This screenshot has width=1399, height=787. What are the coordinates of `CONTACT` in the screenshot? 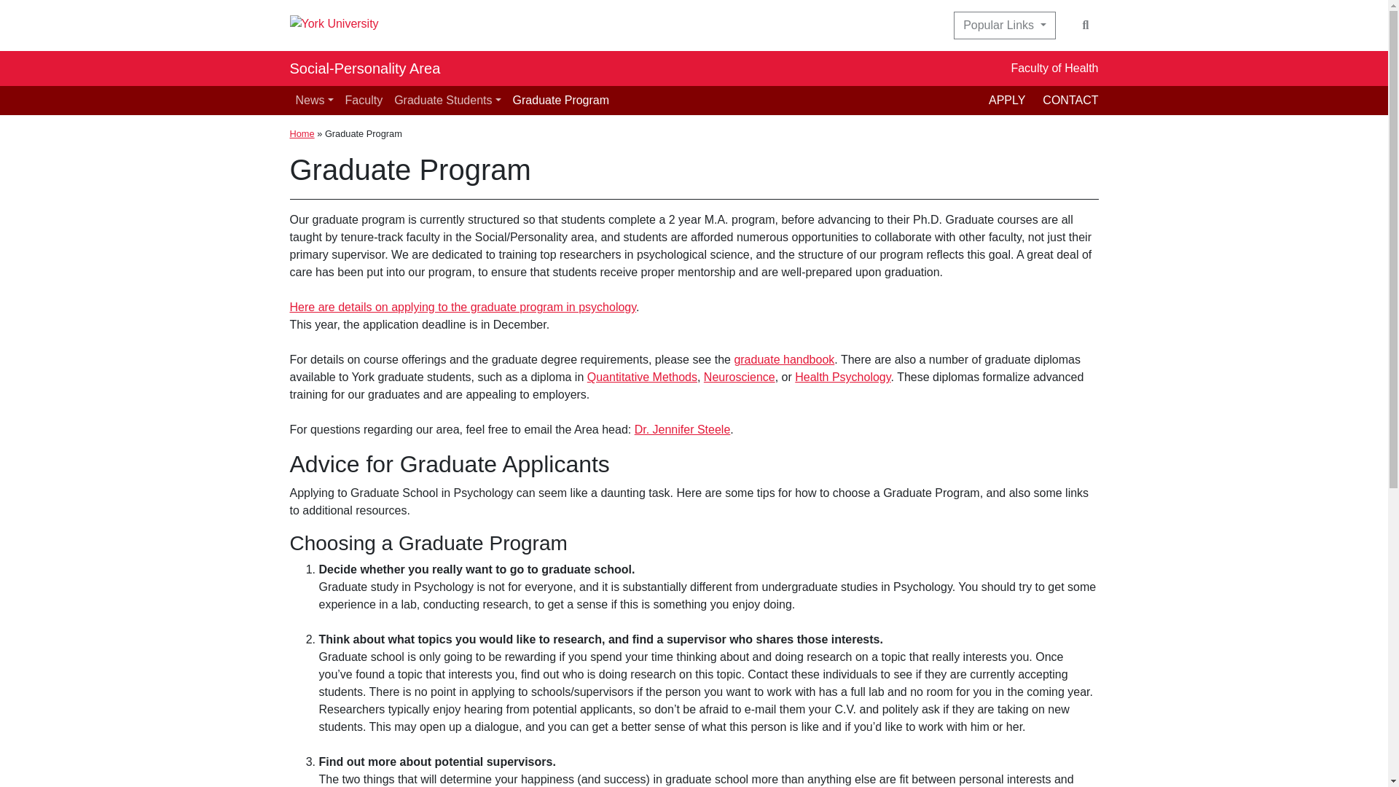 It's located at (1070, 99).